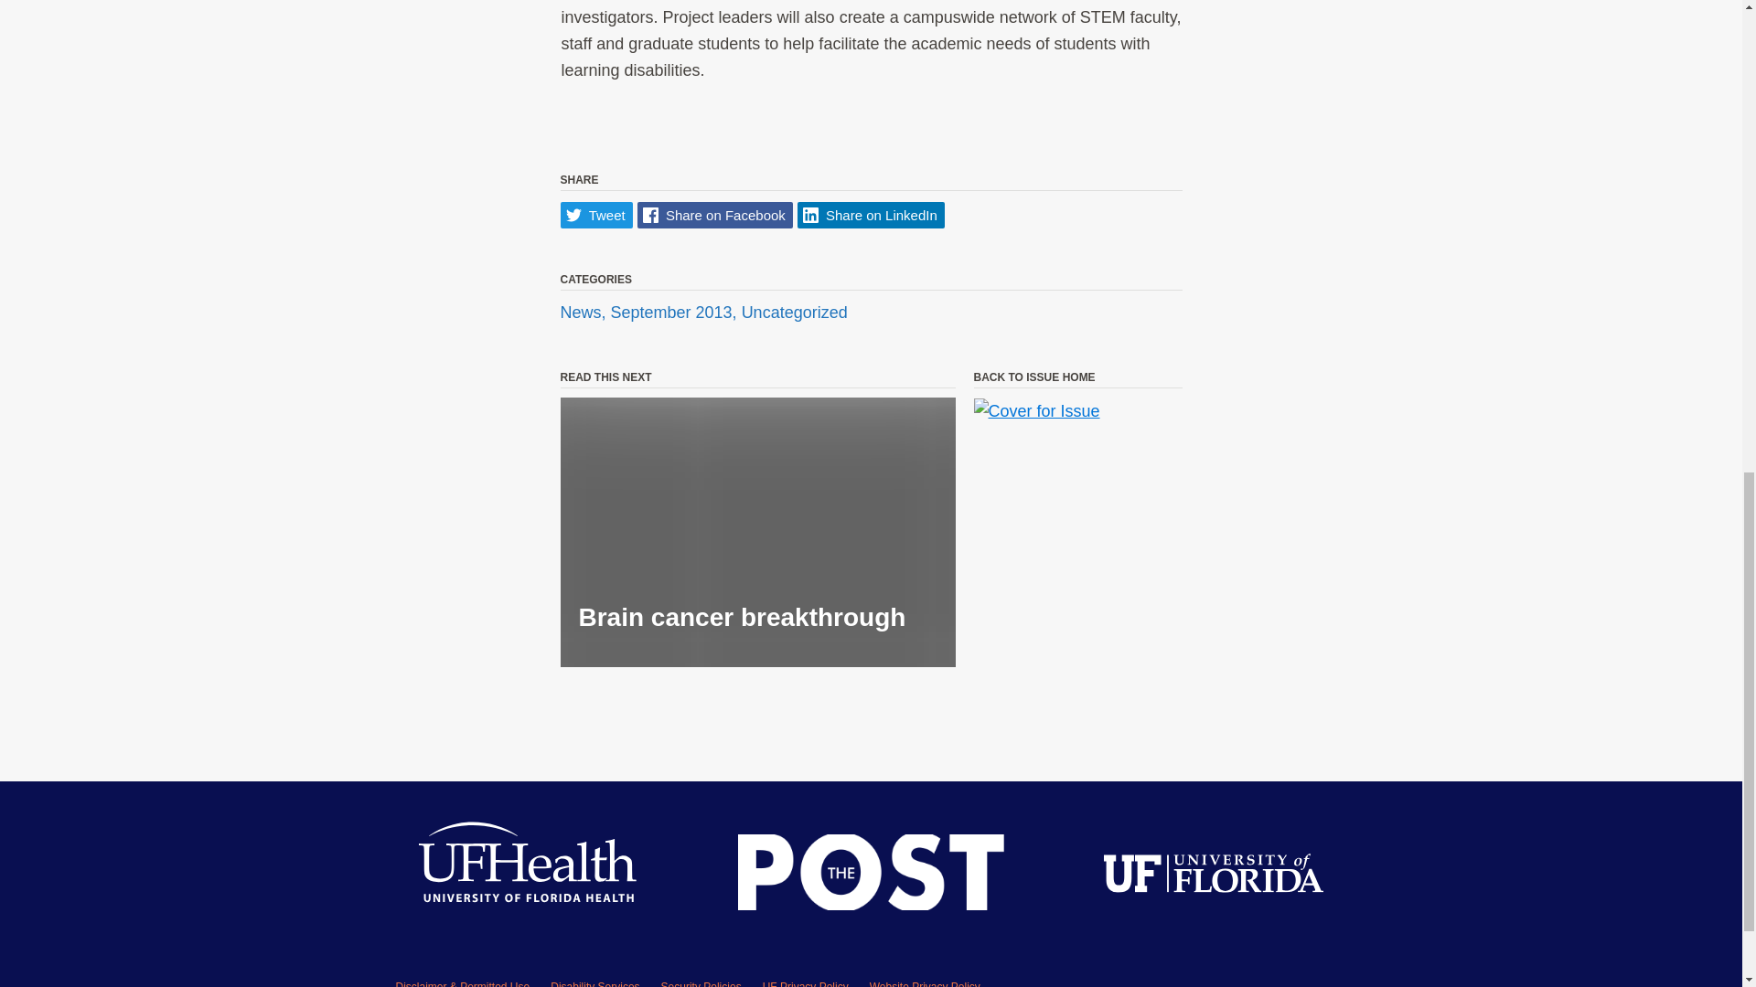 The height and width of the screenshot is (987, 1756). I want to click on UF Privacy Policy, so click(805, 983).